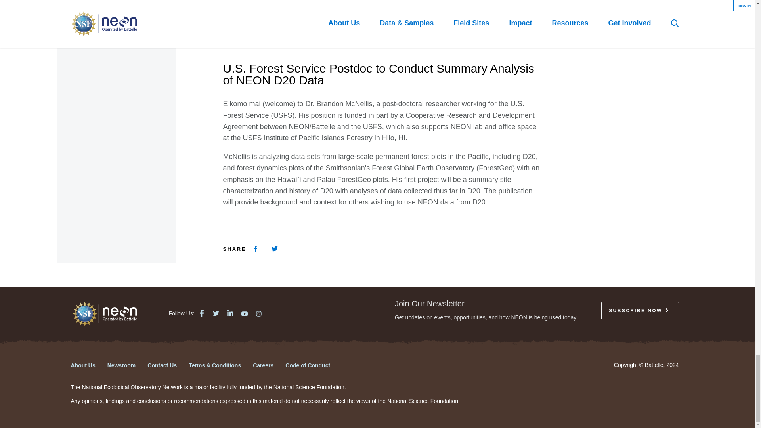  Describe the element at coordinates (162, 365) in the screenshot. I see `Contact Us` at that location.